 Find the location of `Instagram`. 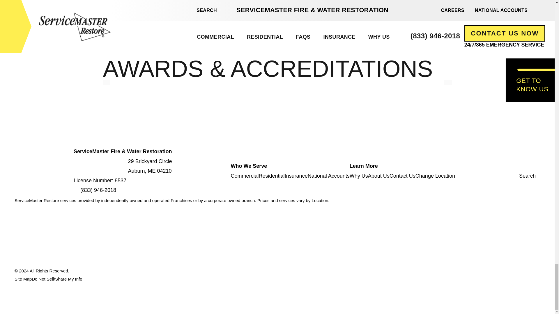

Instagram is located at coordinates (532, 166).